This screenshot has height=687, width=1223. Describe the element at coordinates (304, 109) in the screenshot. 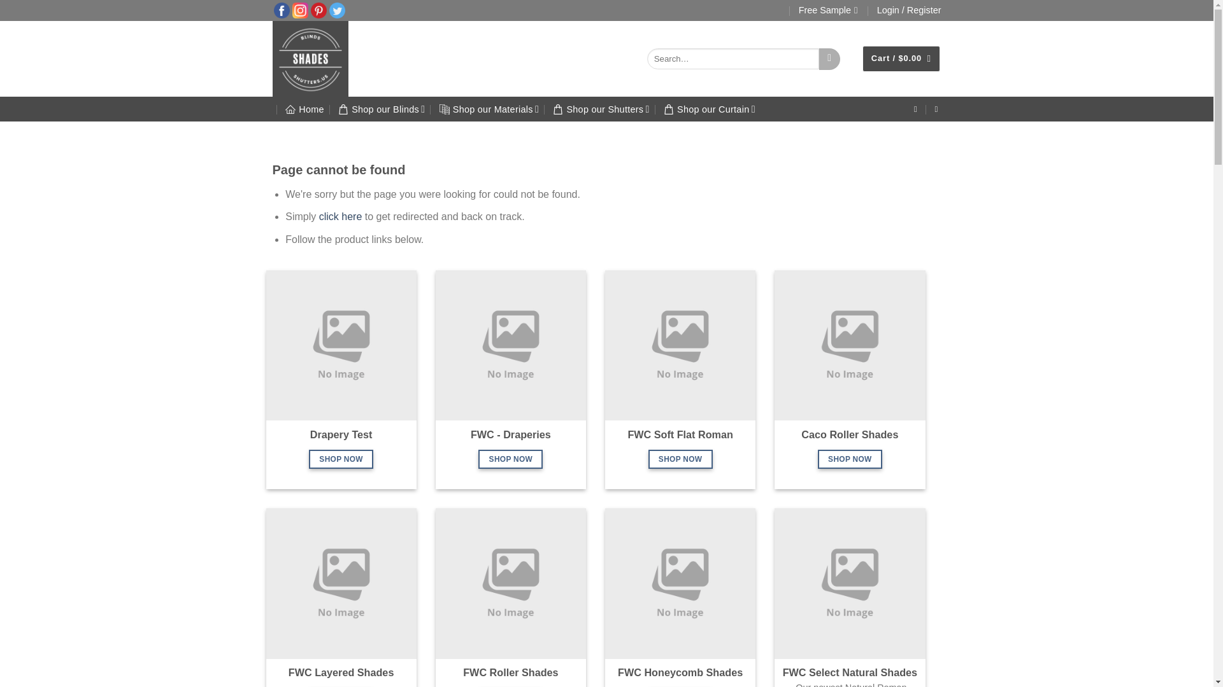

I see `Home` at that location.